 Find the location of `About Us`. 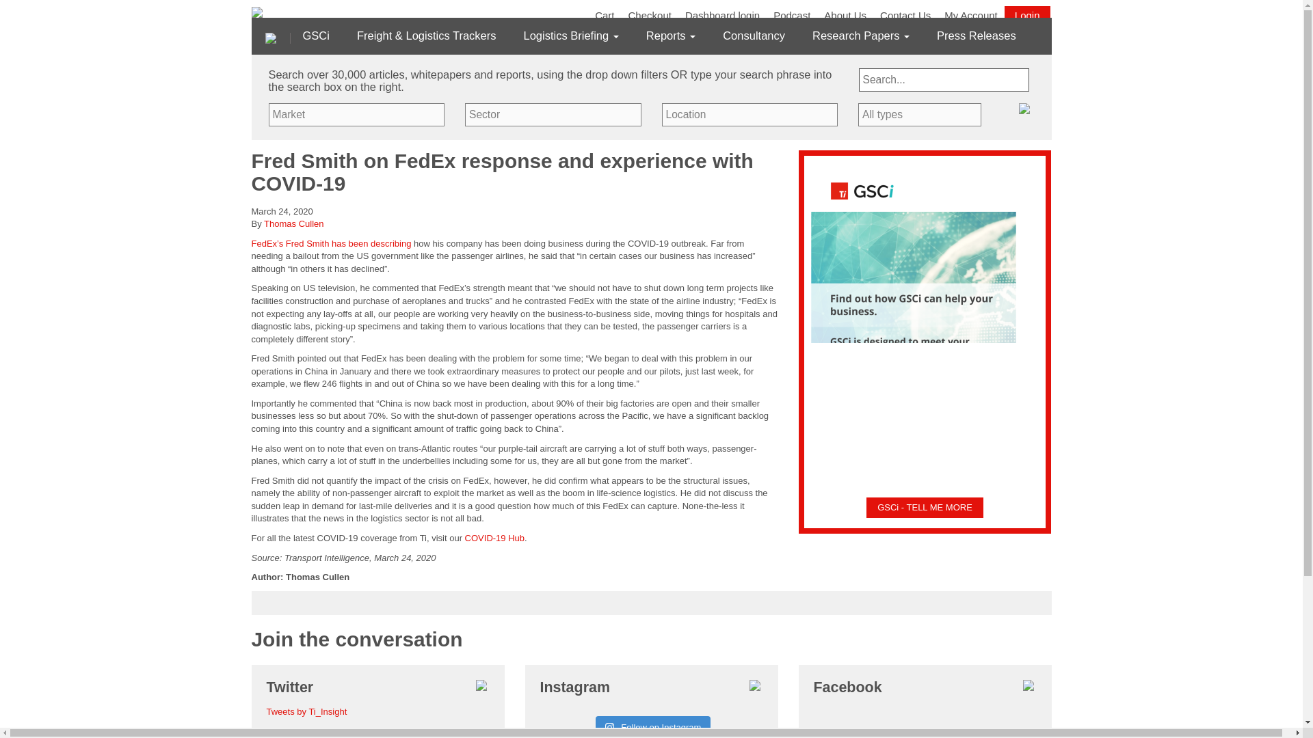

About Us is located at coordinates (845, 15).